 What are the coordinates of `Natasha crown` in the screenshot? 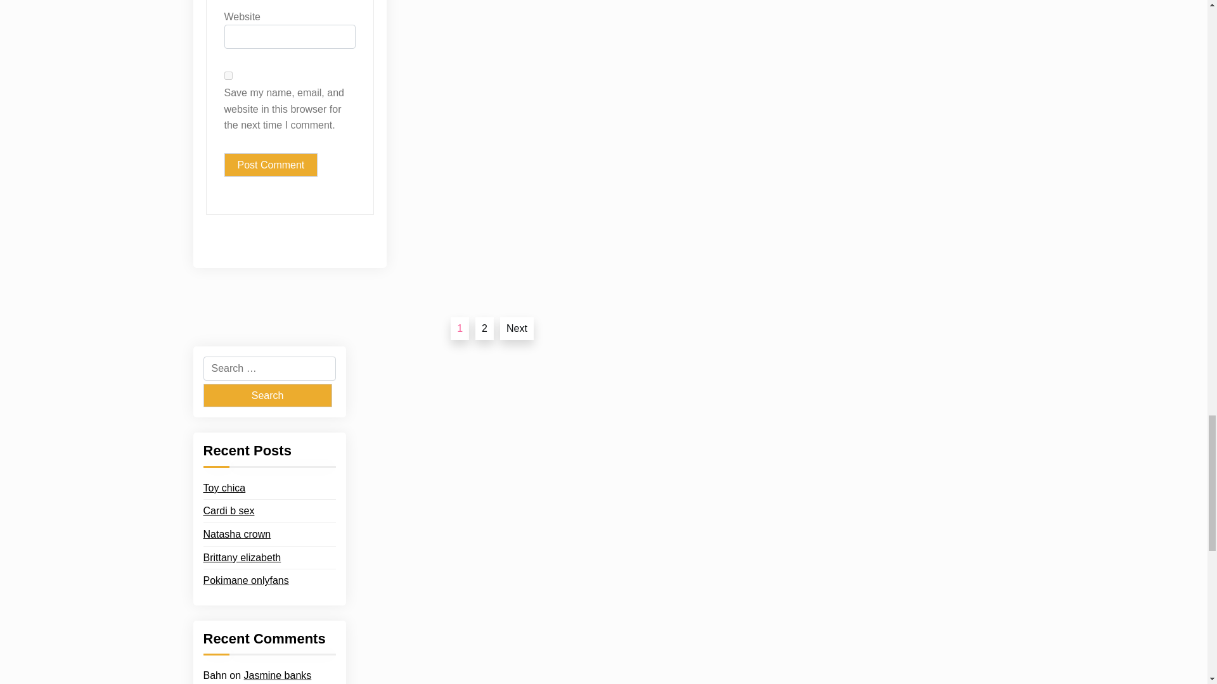 It's located at (236, 535).